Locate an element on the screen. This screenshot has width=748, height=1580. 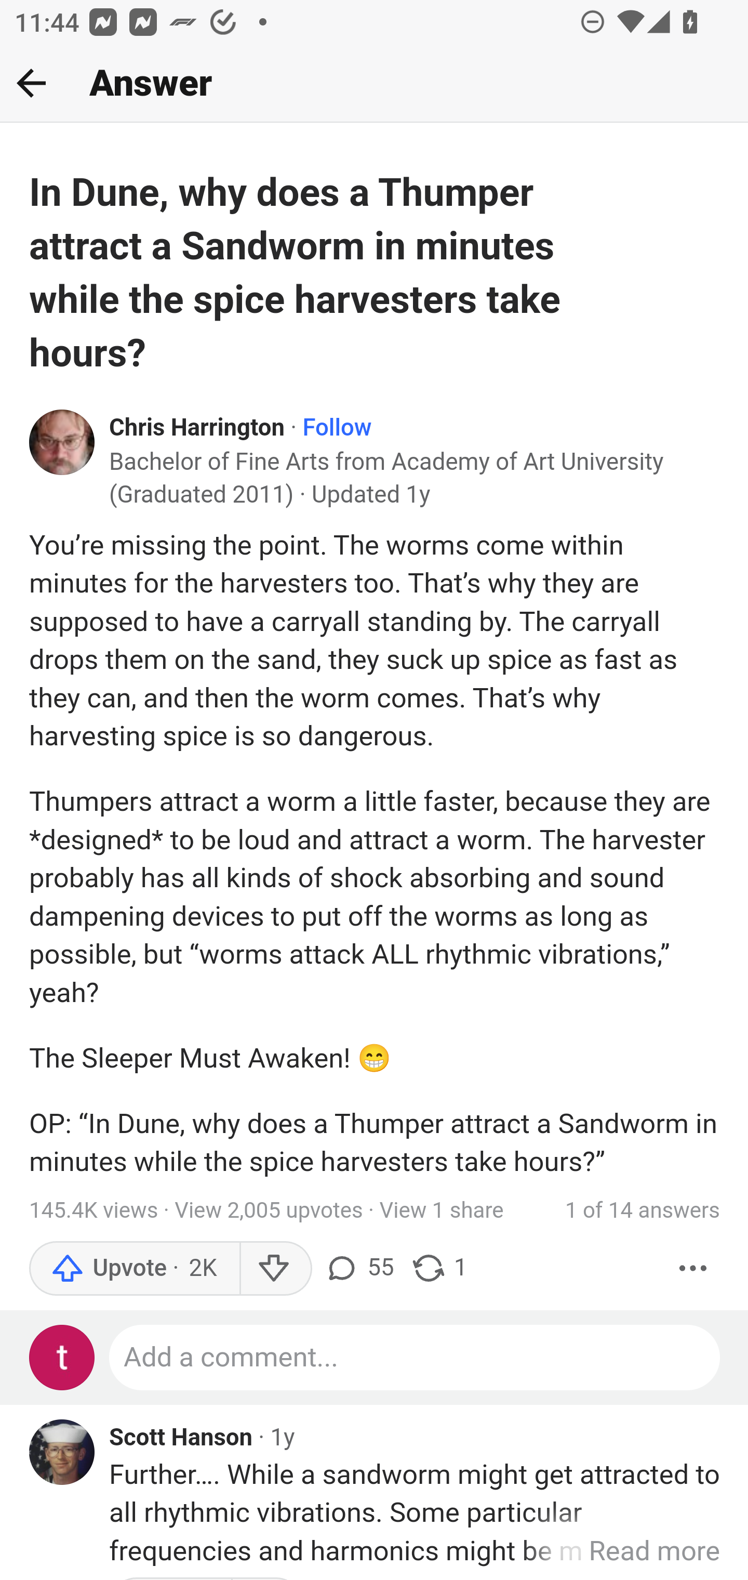
Upvote is located at coordinates (135, 1268).